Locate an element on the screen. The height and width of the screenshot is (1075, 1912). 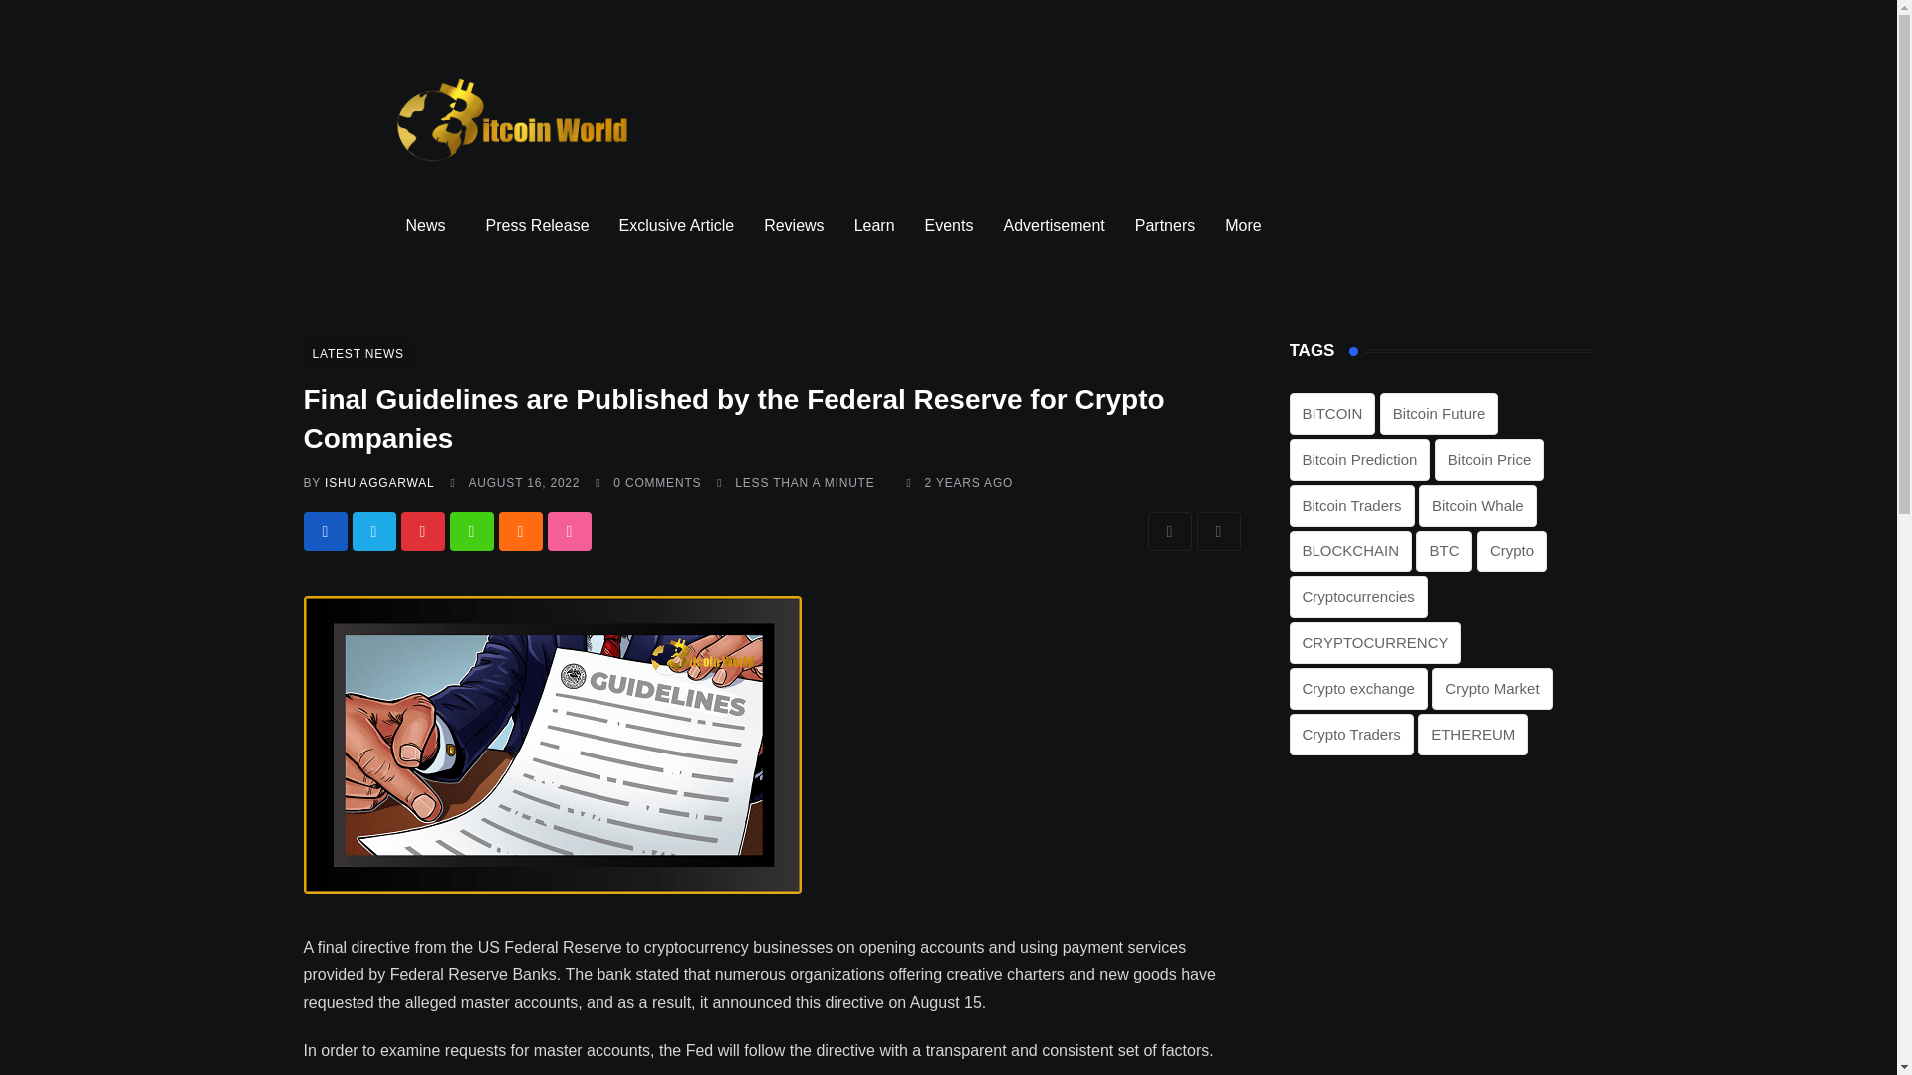
News is located at coordinates (430, 225).